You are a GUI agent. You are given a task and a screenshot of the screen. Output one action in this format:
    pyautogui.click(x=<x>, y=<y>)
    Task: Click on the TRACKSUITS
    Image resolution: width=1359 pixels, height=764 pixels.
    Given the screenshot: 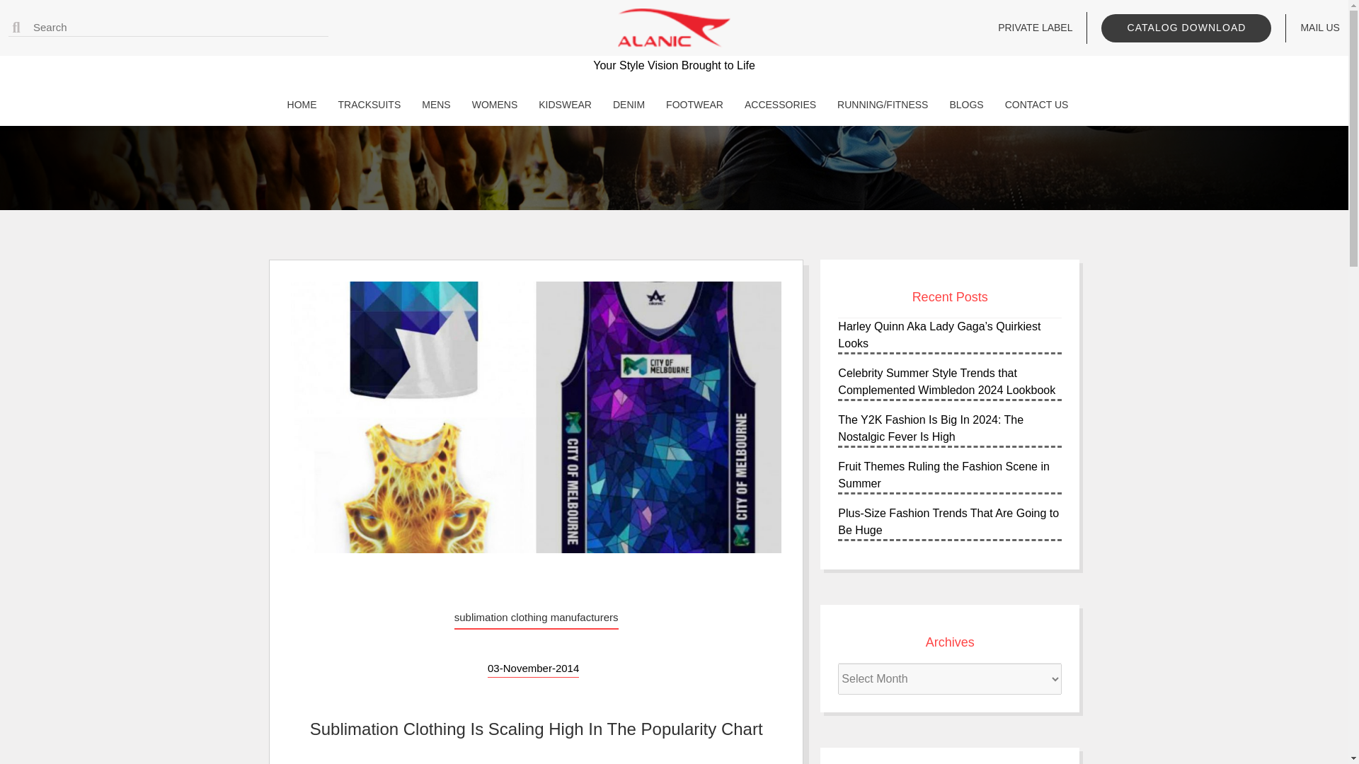 What is the action you would take?
    pyautogui.click(x=366, y=105)
    